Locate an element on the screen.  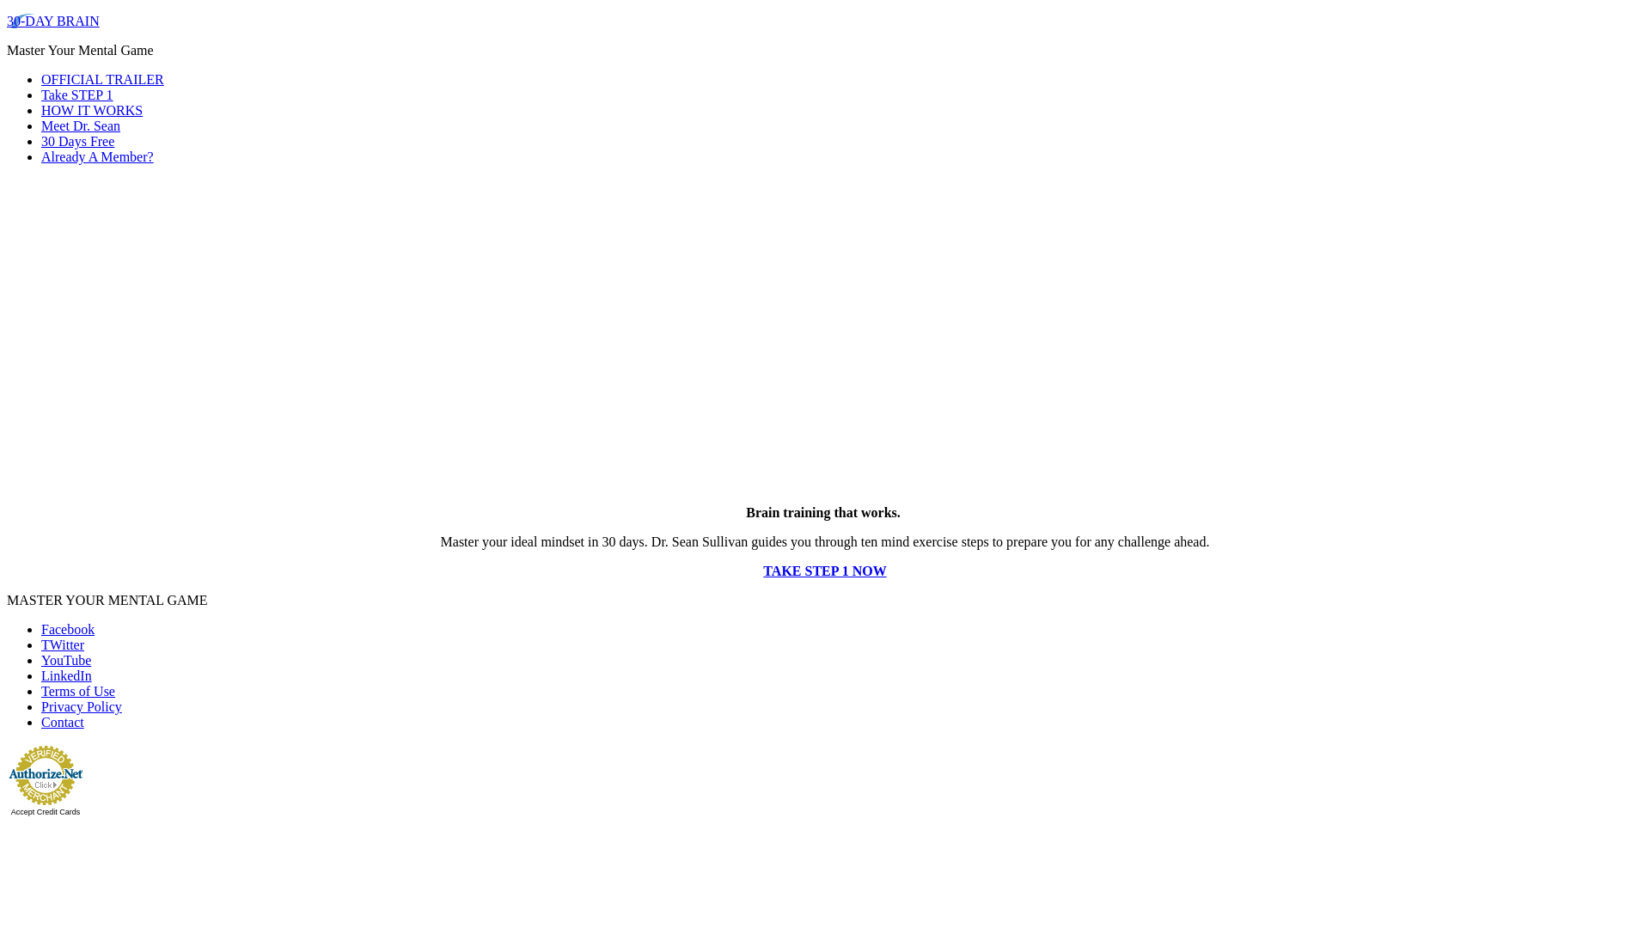
Terms of Use is located at coordinates (78, 691).